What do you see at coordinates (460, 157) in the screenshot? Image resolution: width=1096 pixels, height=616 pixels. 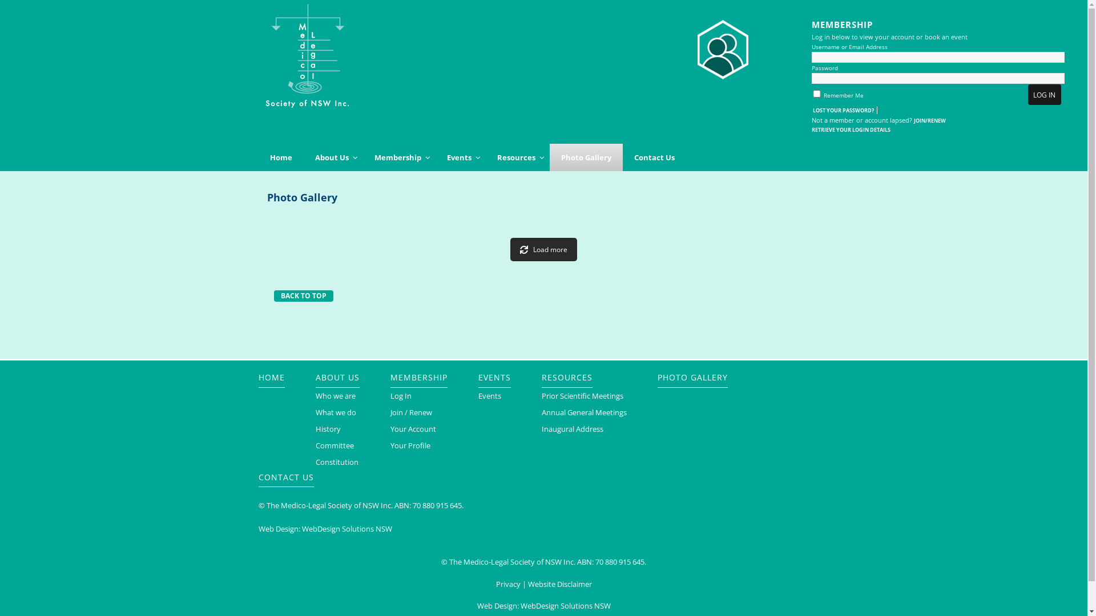 I see `Events` at bounding box center [460, 157].